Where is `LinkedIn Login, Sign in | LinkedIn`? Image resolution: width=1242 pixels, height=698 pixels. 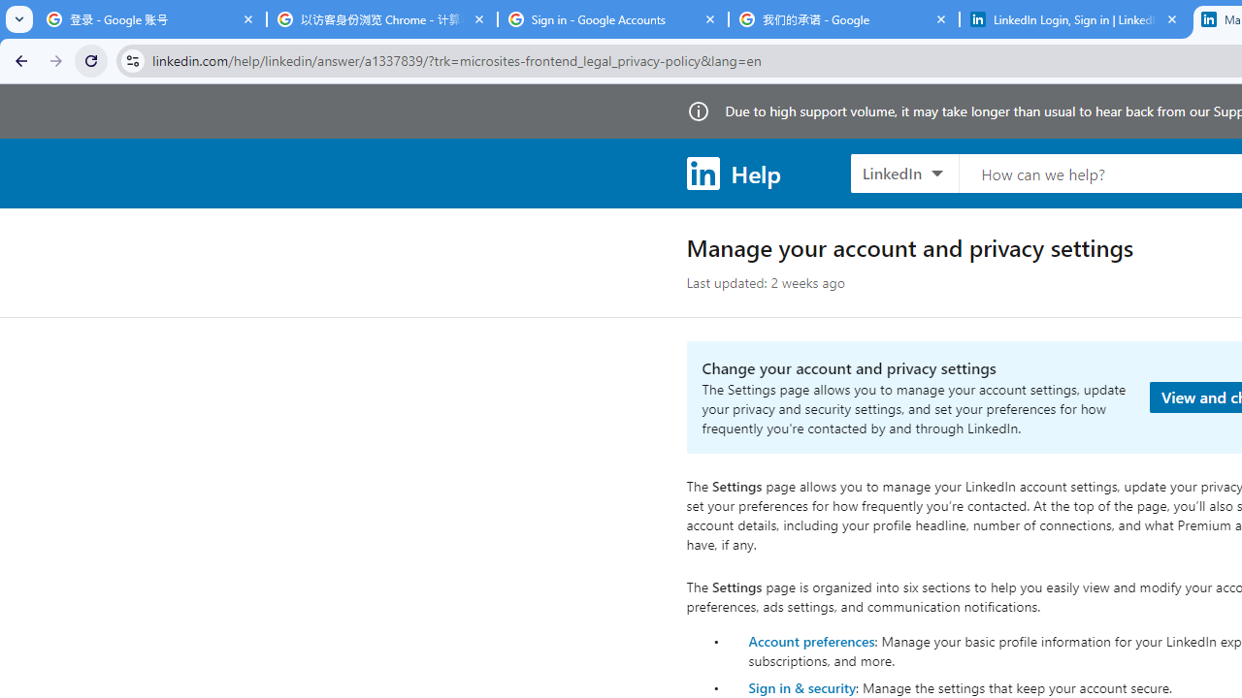
LinkedIn Login, Sign in | LinkedIn is located at coordinates (1075, 19).